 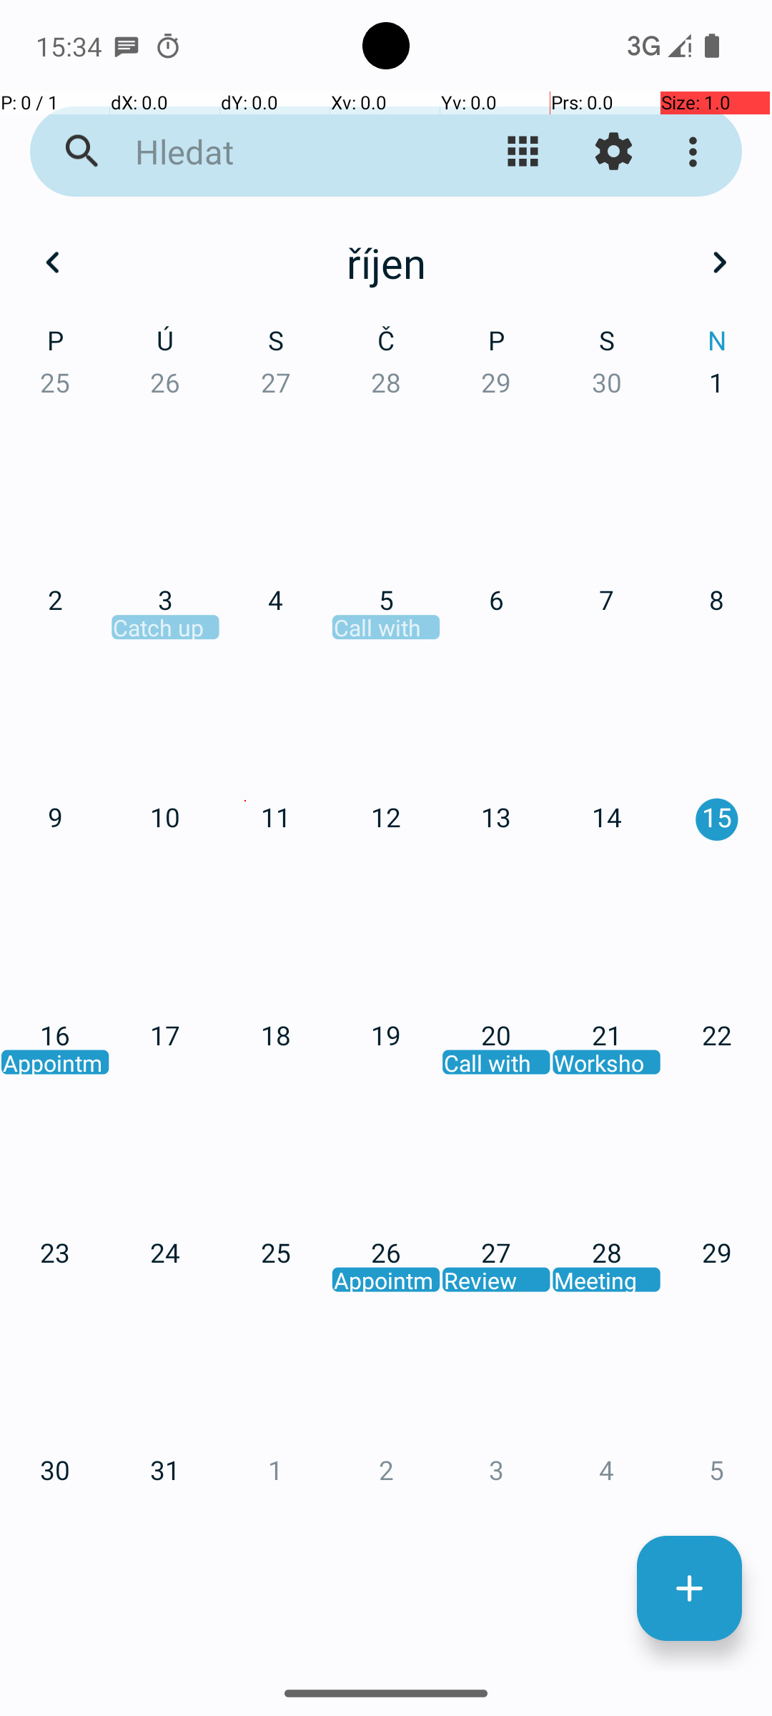 What do you see at coordinates (386, 262) in the screenshot?
I see `říjen` at bounding box center [386, 262].